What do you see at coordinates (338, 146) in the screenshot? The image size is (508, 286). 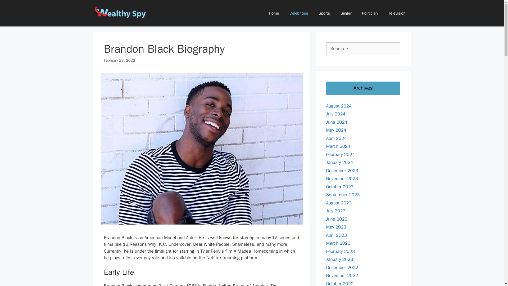 I see `March 2024` at bounding box center [338, 146].